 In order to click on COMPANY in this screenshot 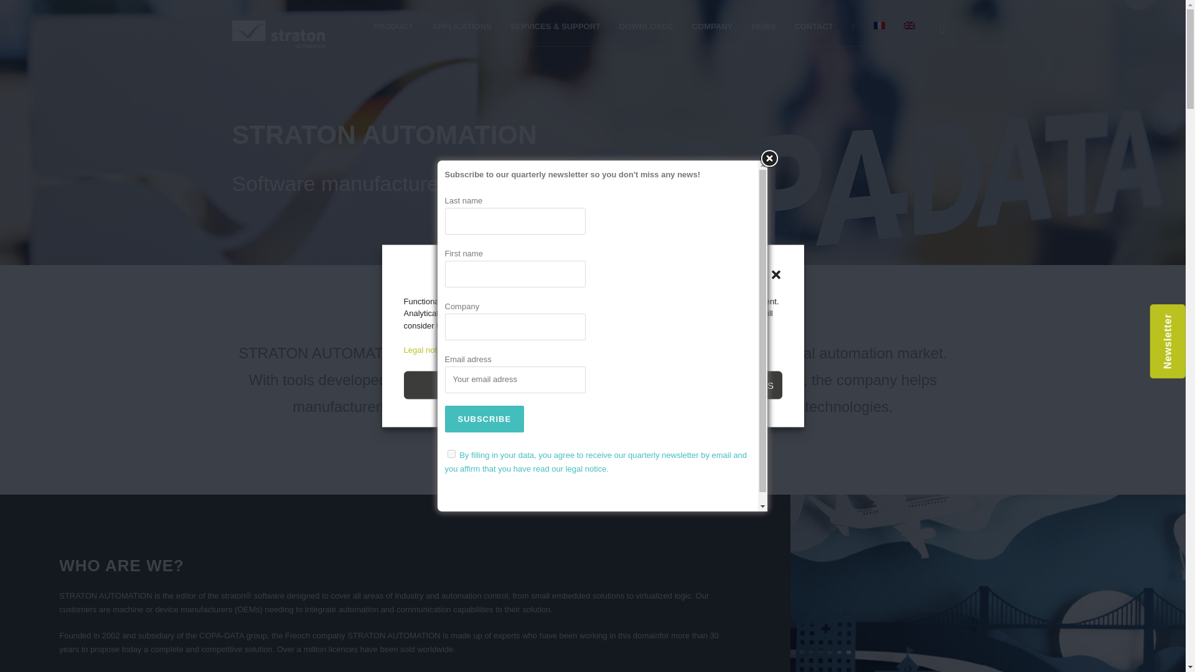, I will do `click(712, 26)`.